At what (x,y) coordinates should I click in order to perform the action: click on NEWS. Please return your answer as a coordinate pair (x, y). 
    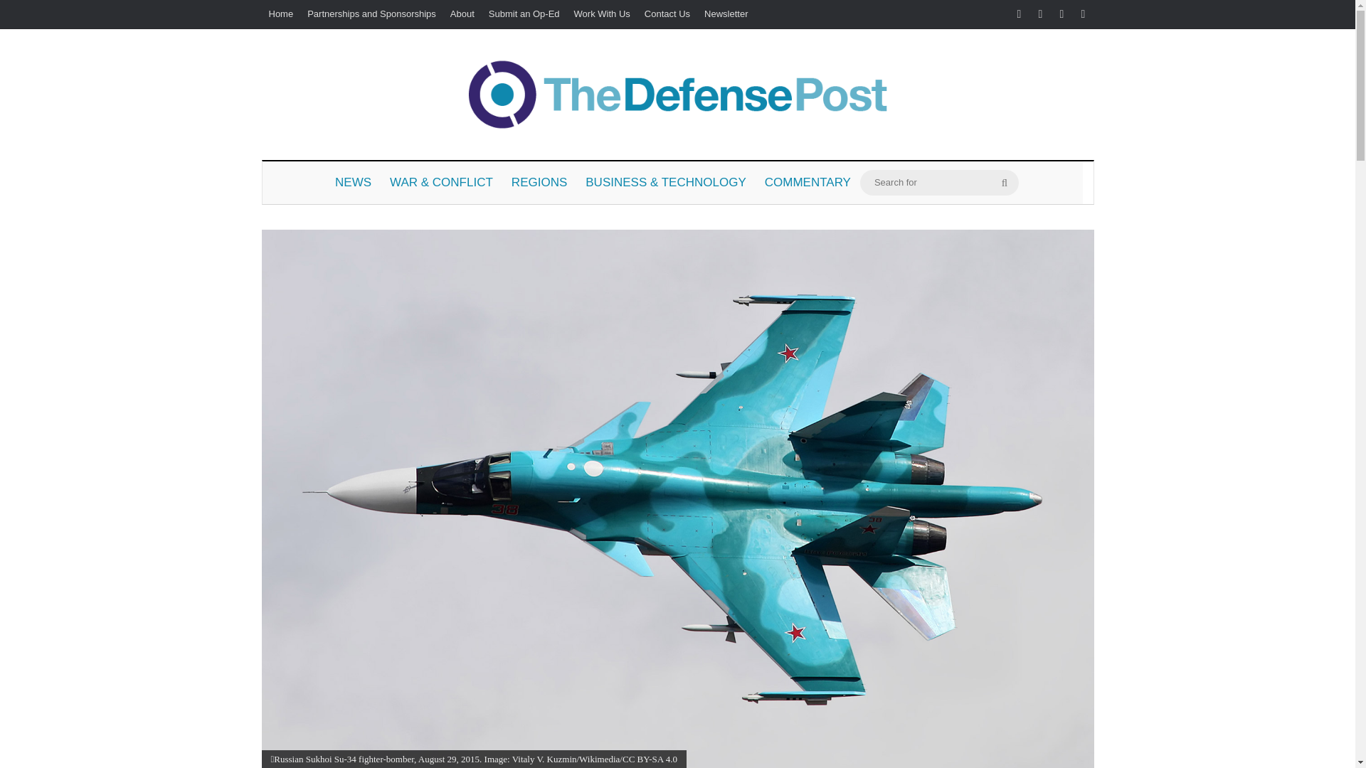
    Looking at the image, I should click on (353, 182).